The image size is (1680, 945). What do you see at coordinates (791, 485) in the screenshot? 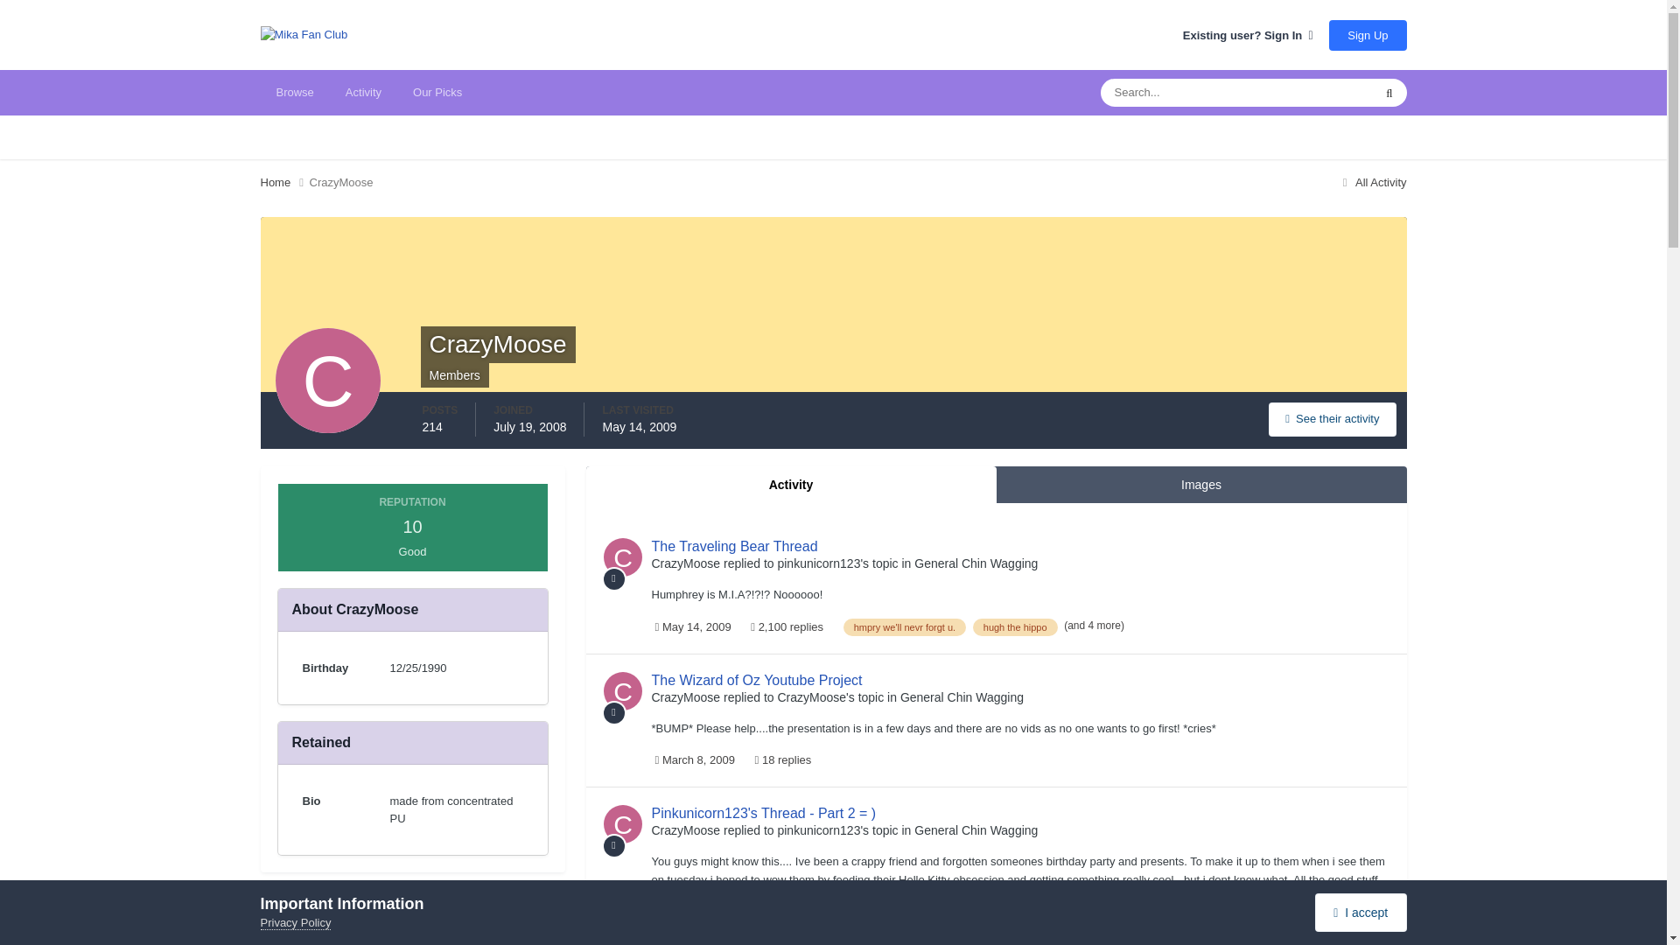
I see `Activity` at bounding box center [791, 485].